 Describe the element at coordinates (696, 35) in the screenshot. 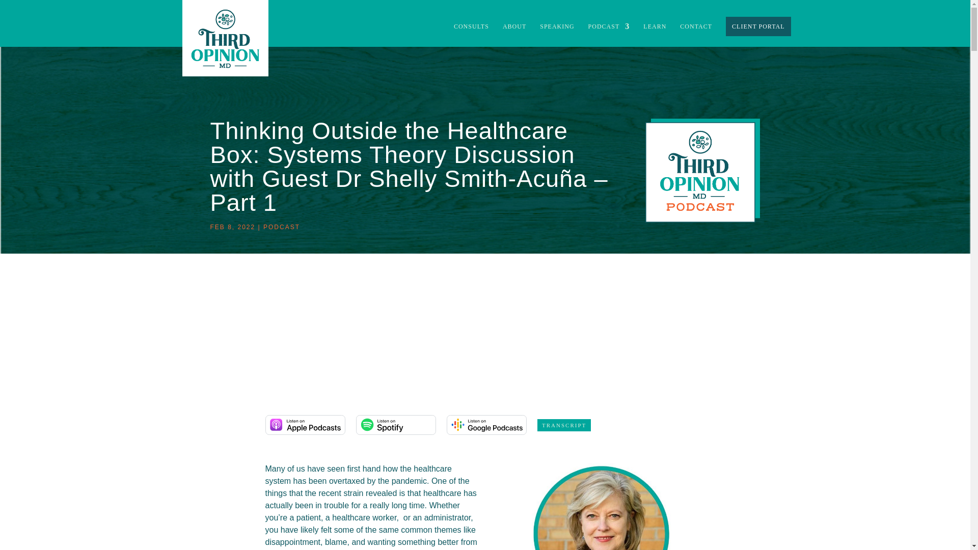

I see `CONTACT` at that location.